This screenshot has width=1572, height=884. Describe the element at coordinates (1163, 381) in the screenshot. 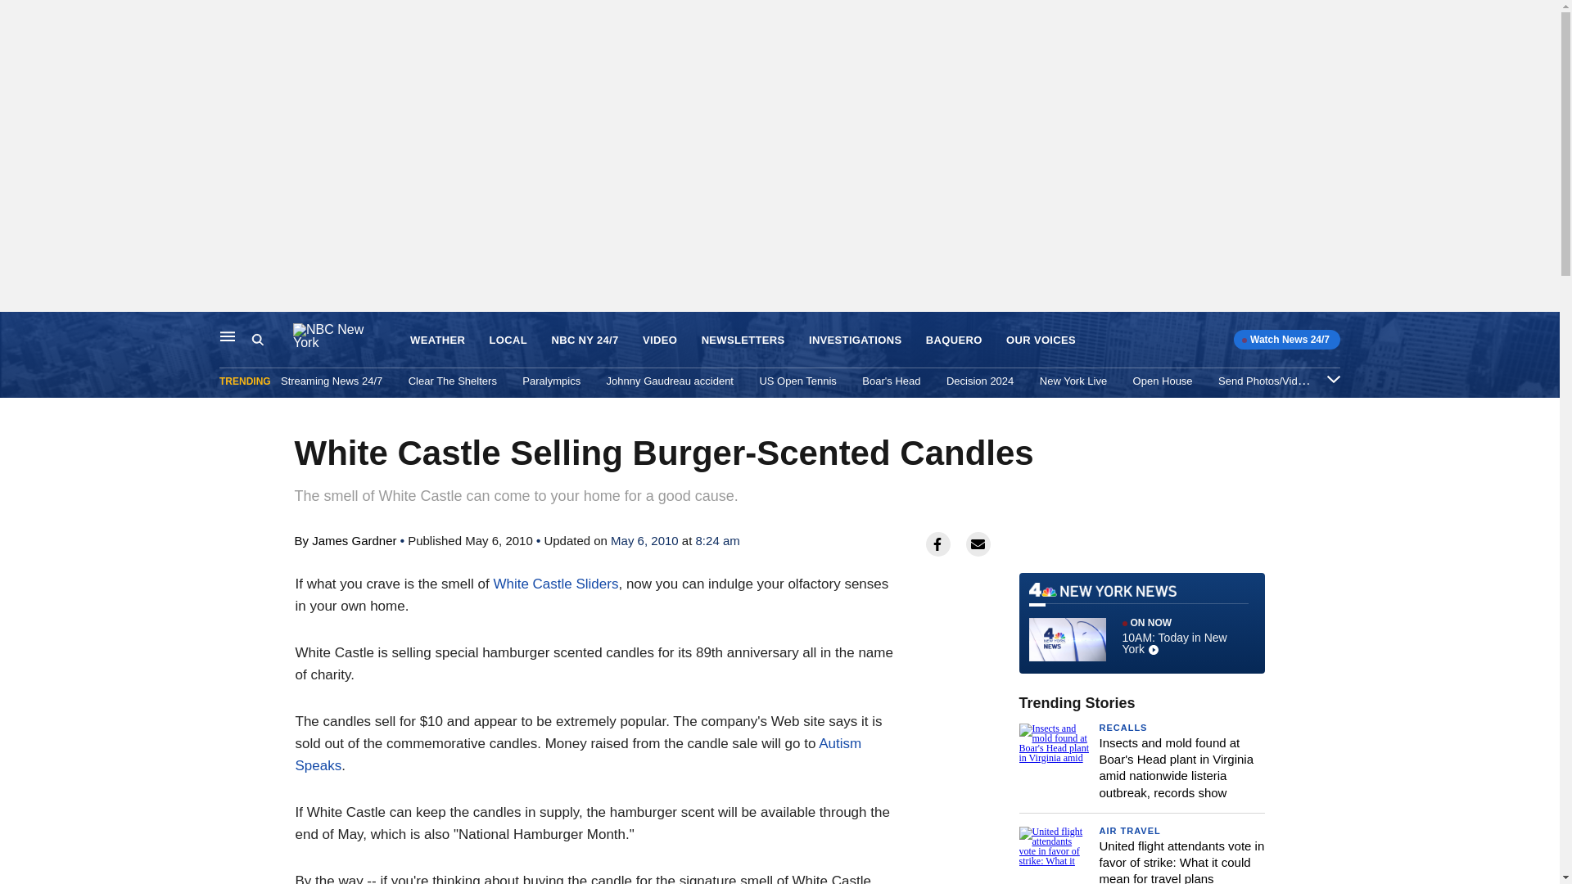

I see `Open House` at that location.